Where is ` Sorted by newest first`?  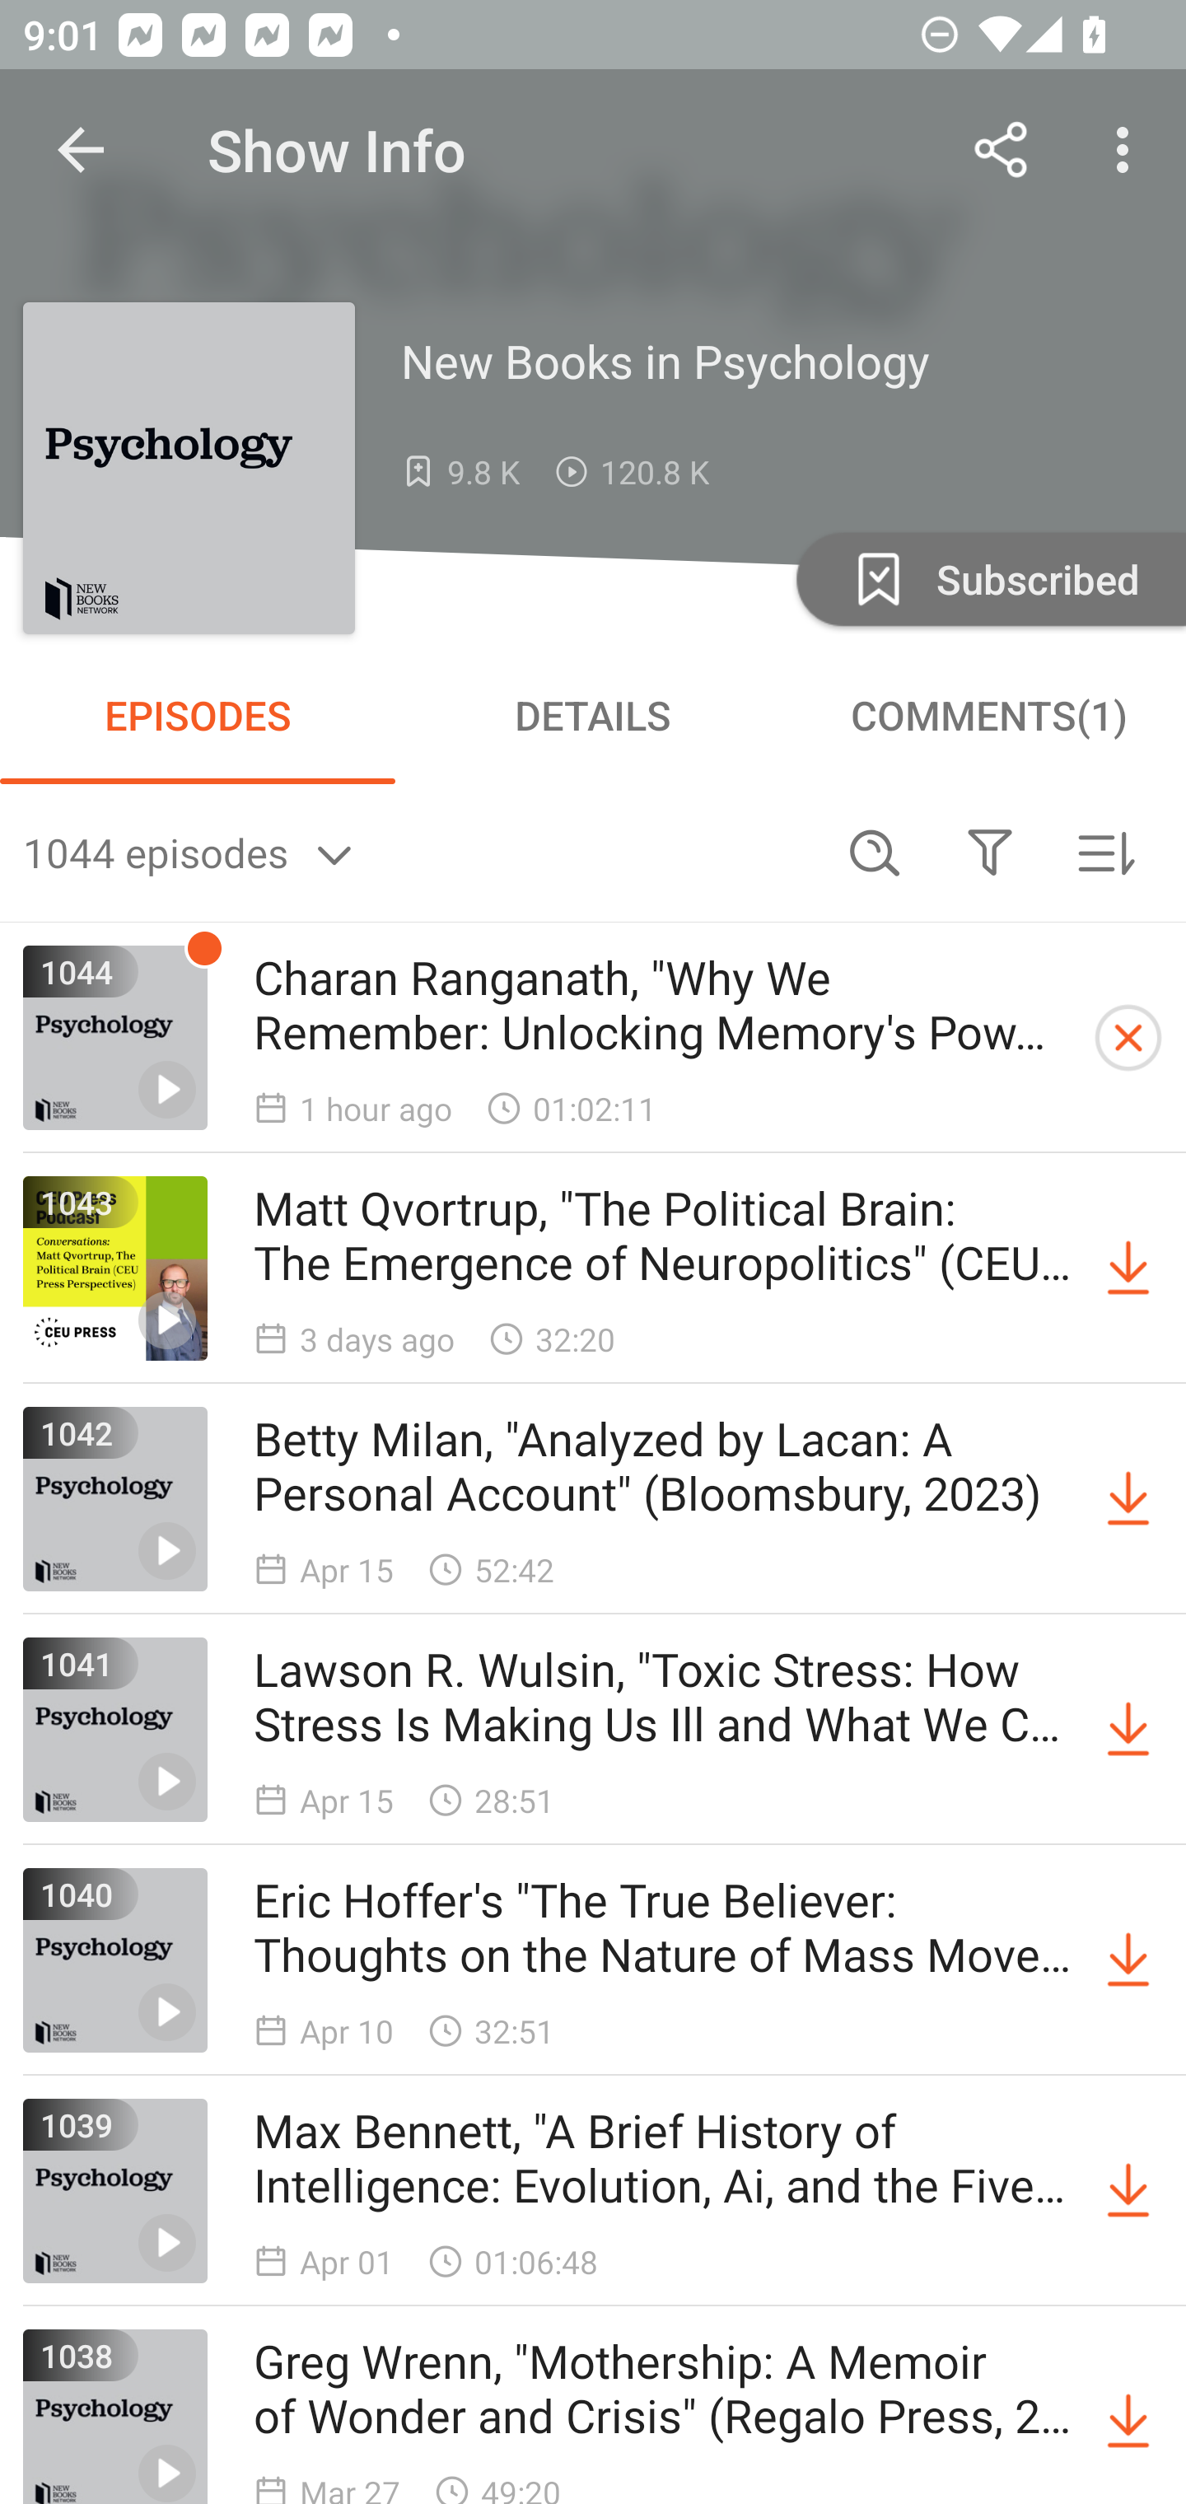
 Sorted by newest first is located at coordinates (1105, 852).